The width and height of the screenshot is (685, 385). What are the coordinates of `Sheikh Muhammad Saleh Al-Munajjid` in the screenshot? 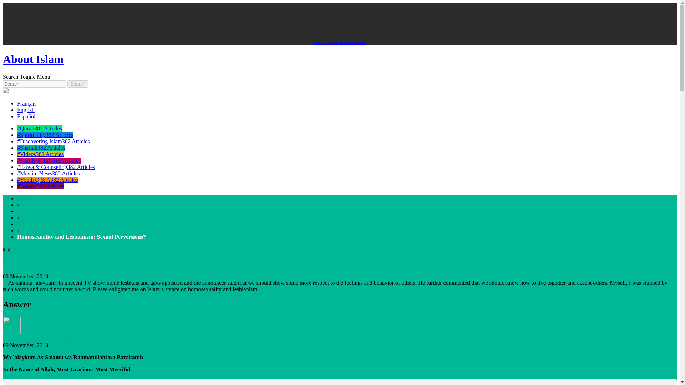 It's located at (47, 339).